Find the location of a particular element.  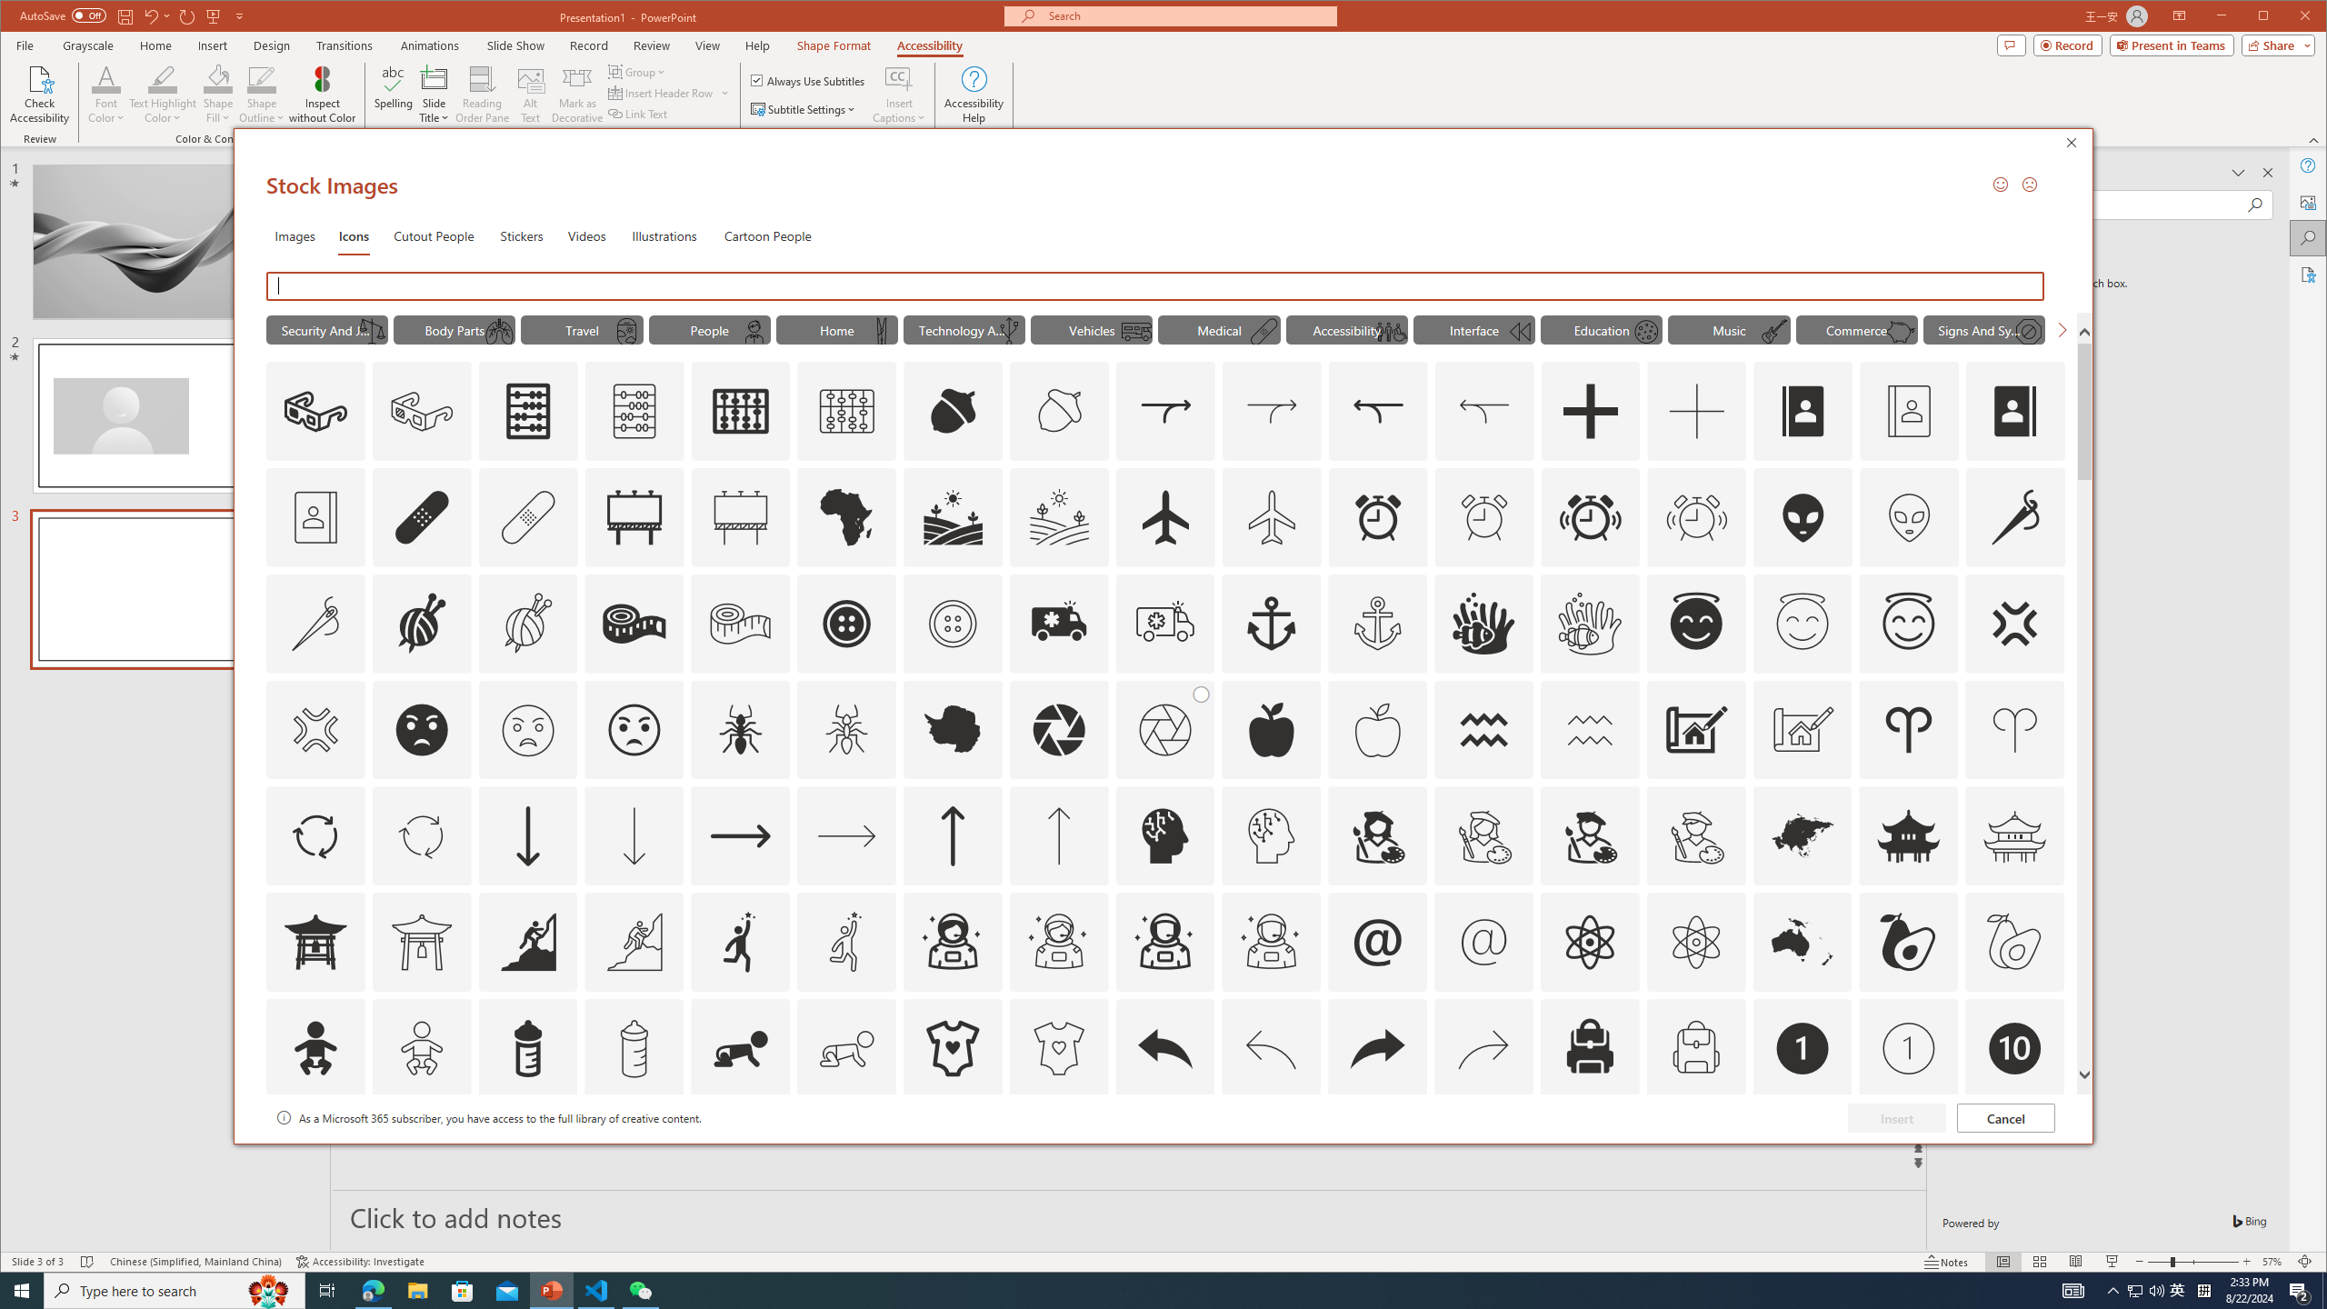

AutomationID: Icons_Badge9_M is located at coordinates (2014, 1154).